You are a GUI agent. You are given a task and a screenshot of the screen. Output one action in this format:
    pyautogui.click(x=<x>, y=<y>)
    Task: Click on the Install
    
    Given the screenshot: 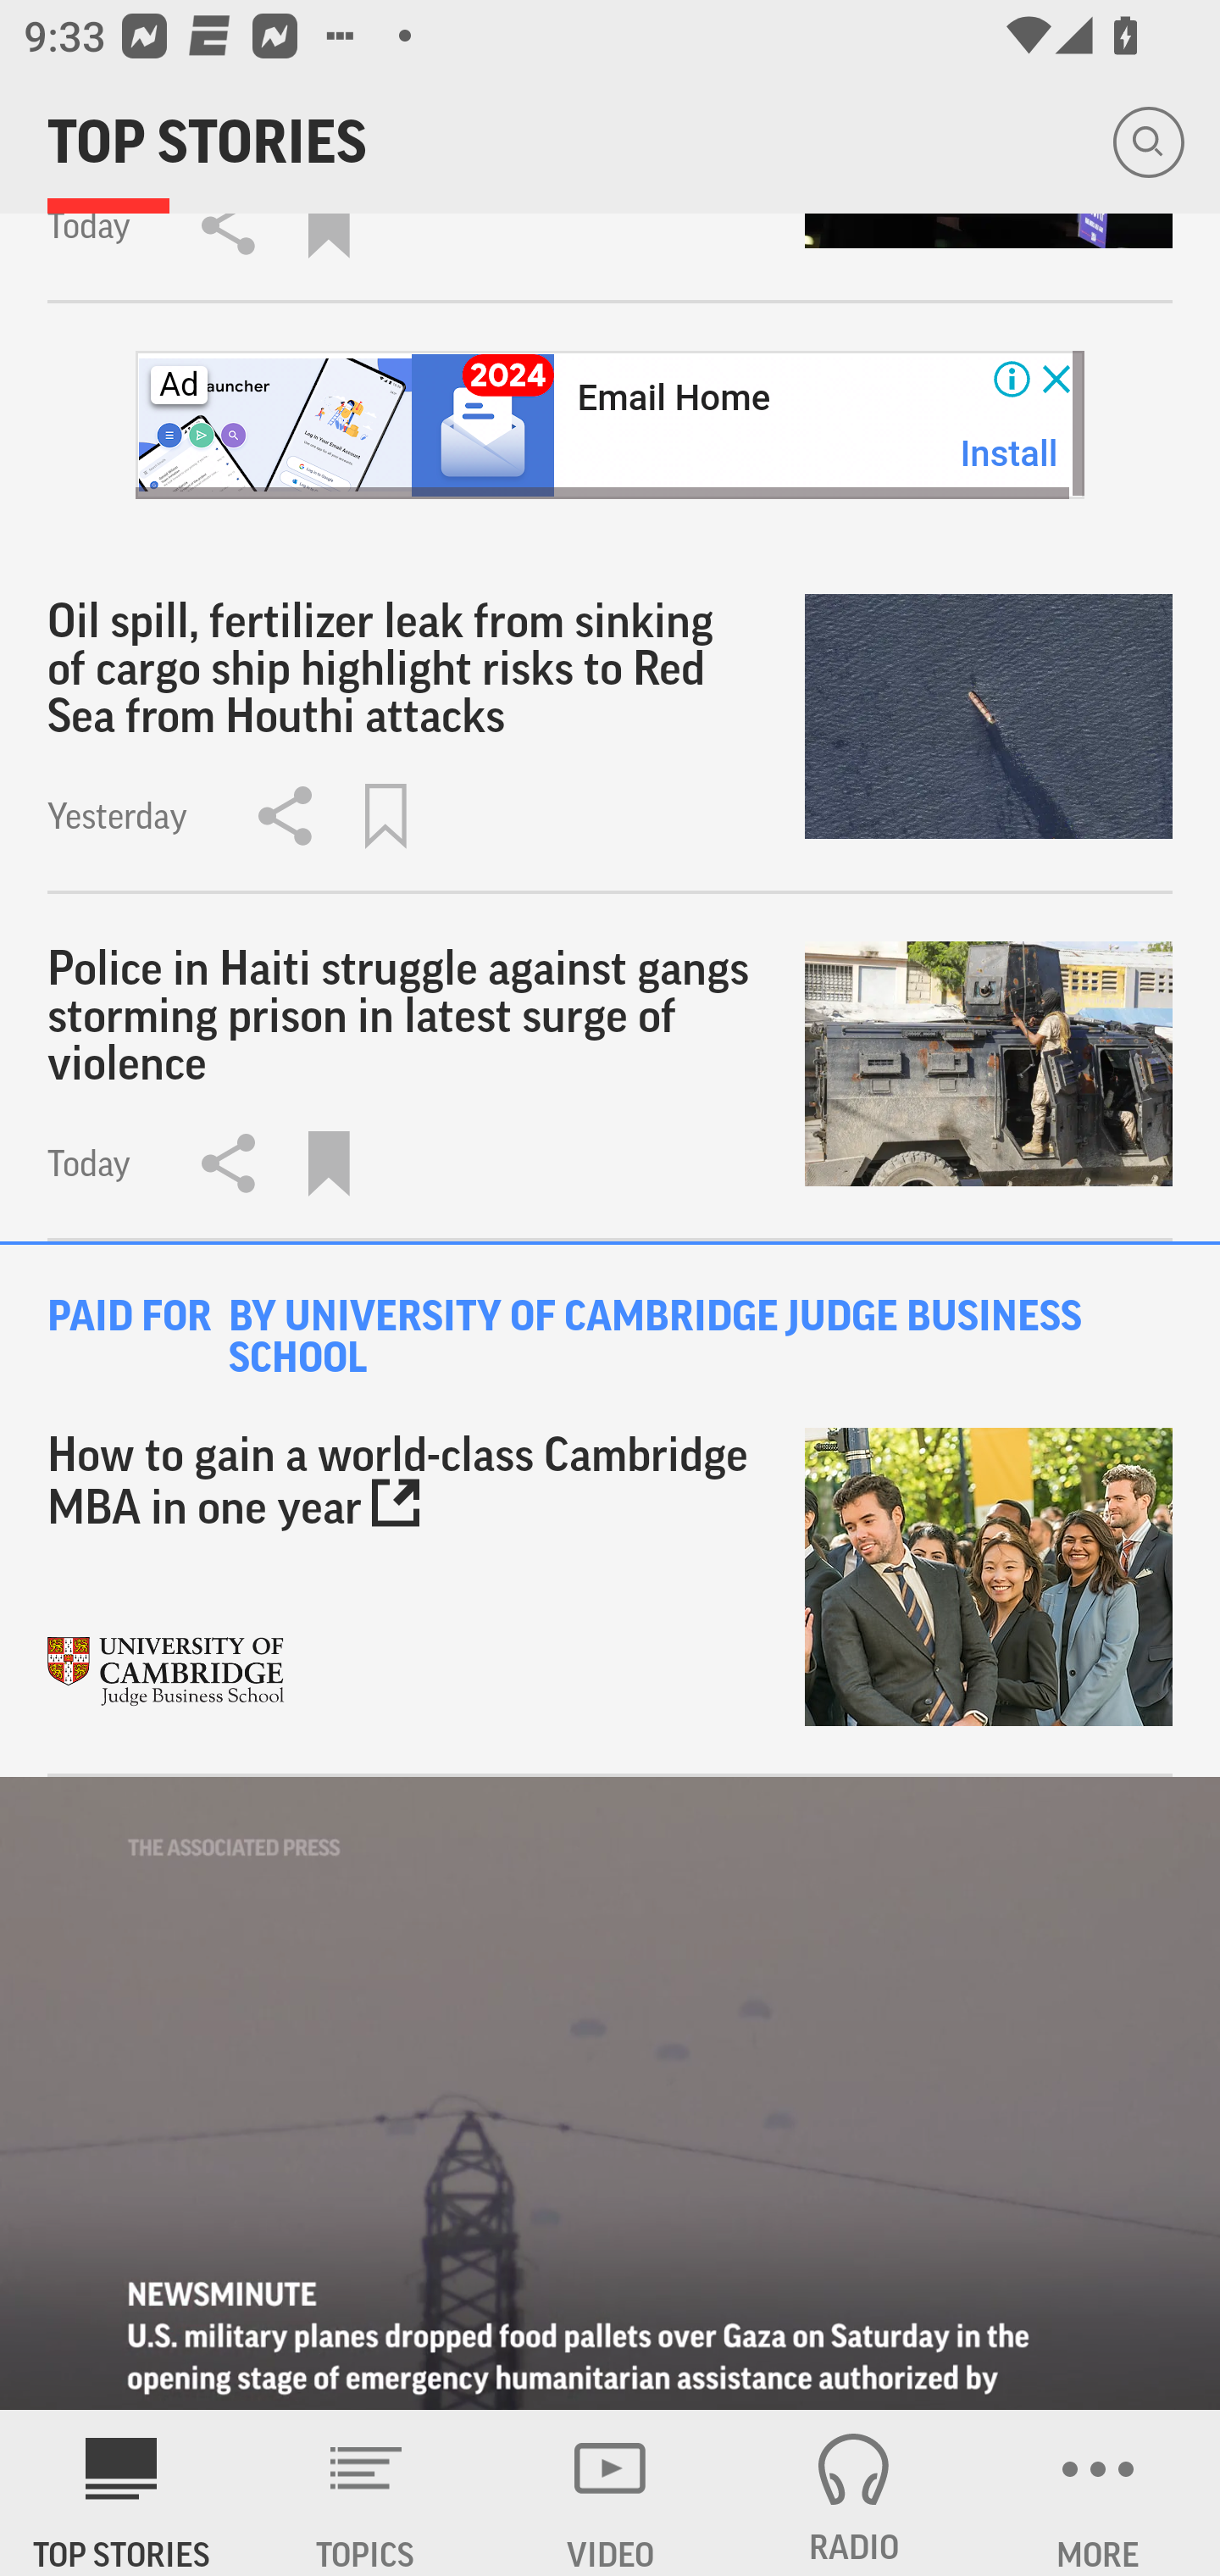 What is the action you would take?
    pyautogui.click(x=1010, y=454)
    